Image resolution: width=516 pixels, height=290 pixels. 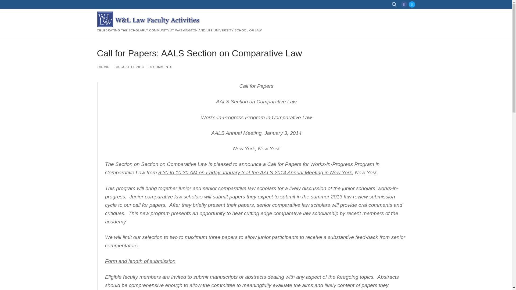 What do you see at coordinates (160, 67) in the screenshot?
I see `0 COMMENTS` at bounding box center [160, 67].